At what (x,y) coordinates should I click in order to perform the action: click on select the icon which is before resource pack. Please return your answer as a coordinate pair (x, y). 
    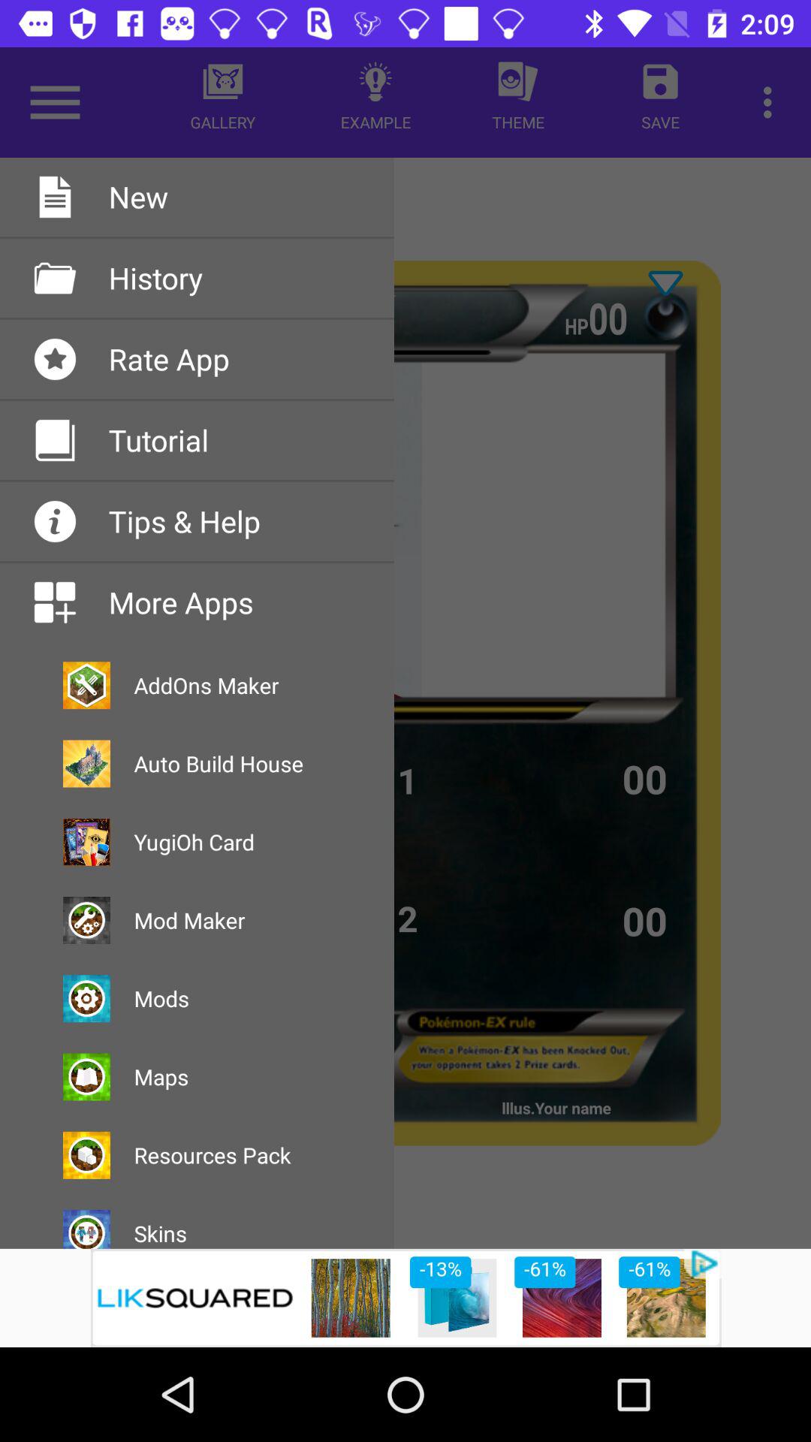
    Looking at the image, I should click on (86, 1155).